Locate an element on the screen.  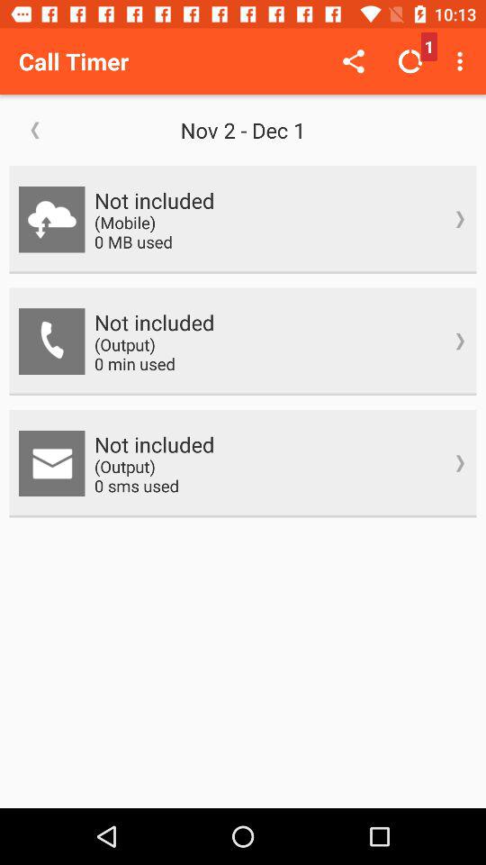
press item next to the nov 2 dec item is located at coordinates (35, 130).